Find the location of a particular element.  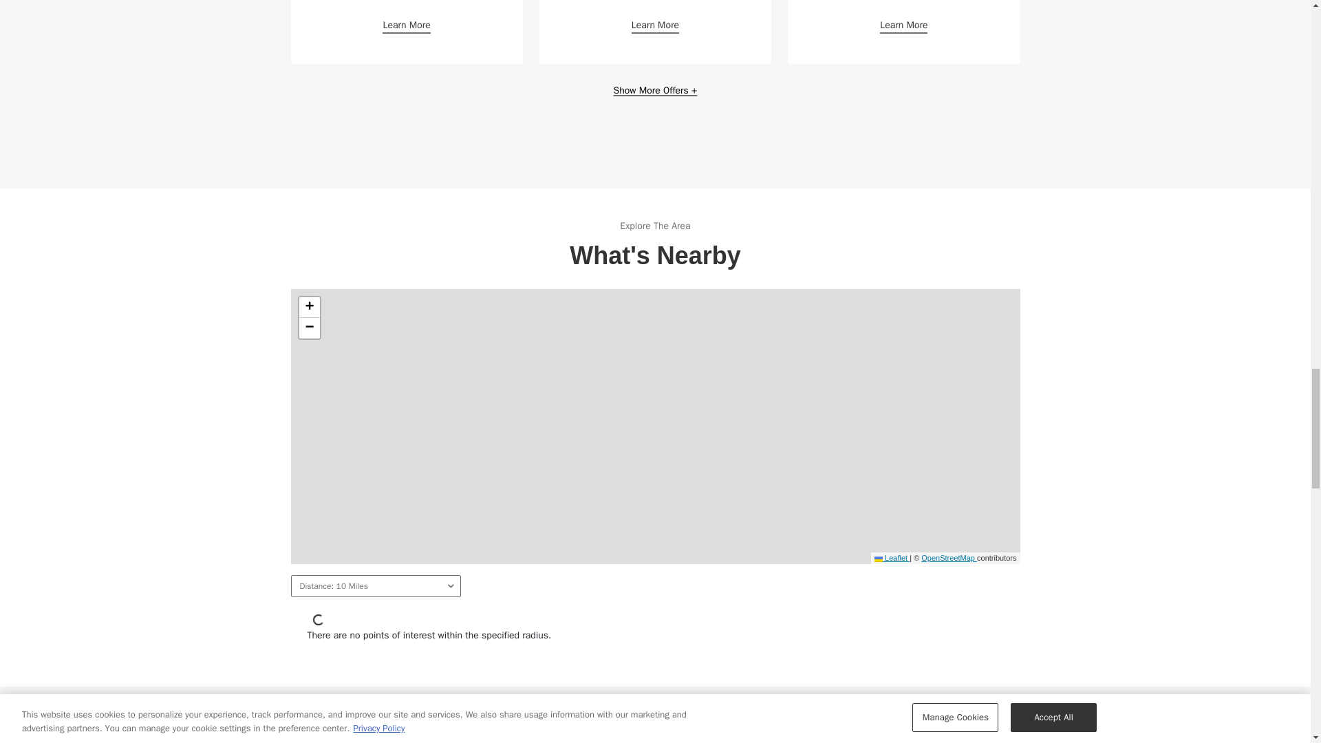

Zoom out is located at coordinates (308, 328).